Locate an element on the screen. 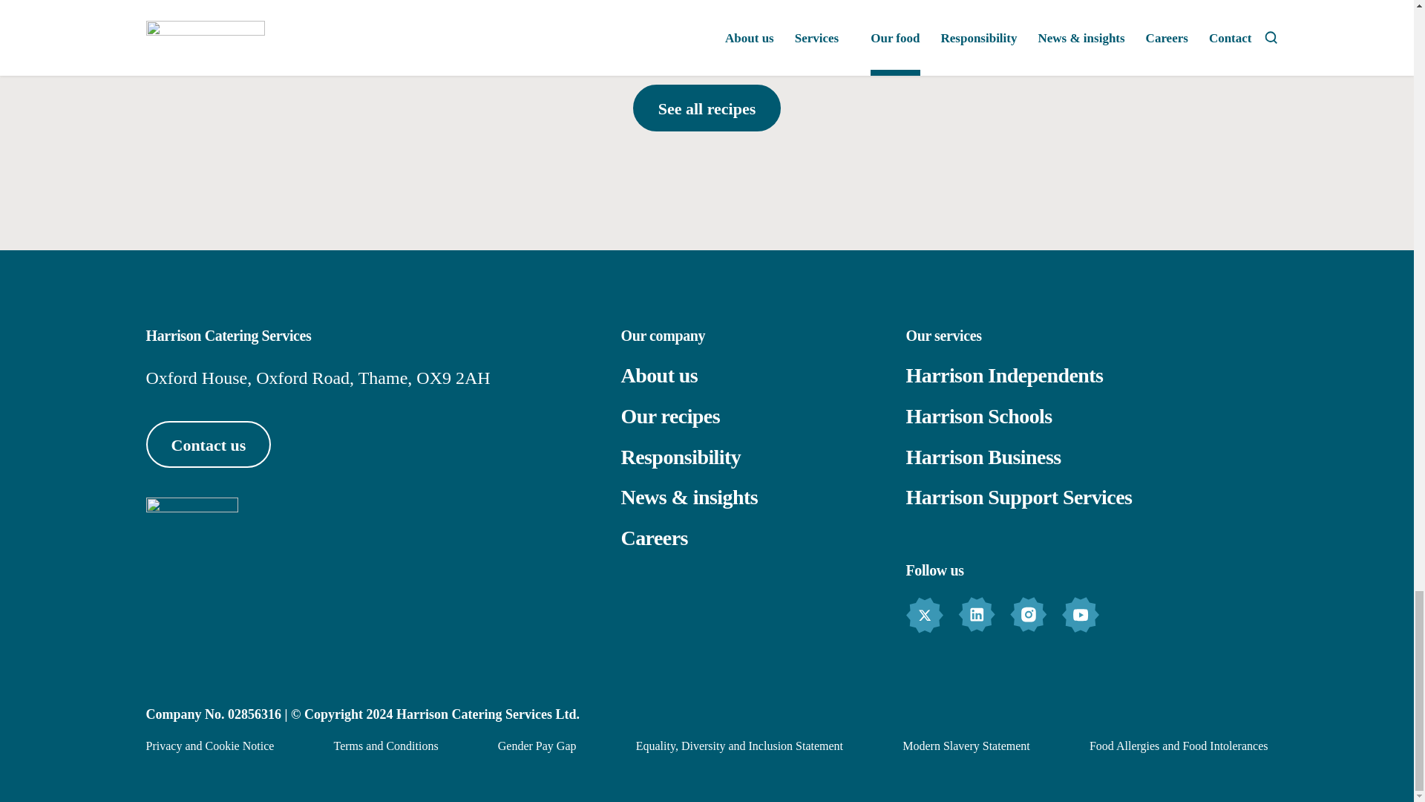 This screenshot has height=802, width=1425. Privacy and Cookie Notice is located at coordinates (707, 13).